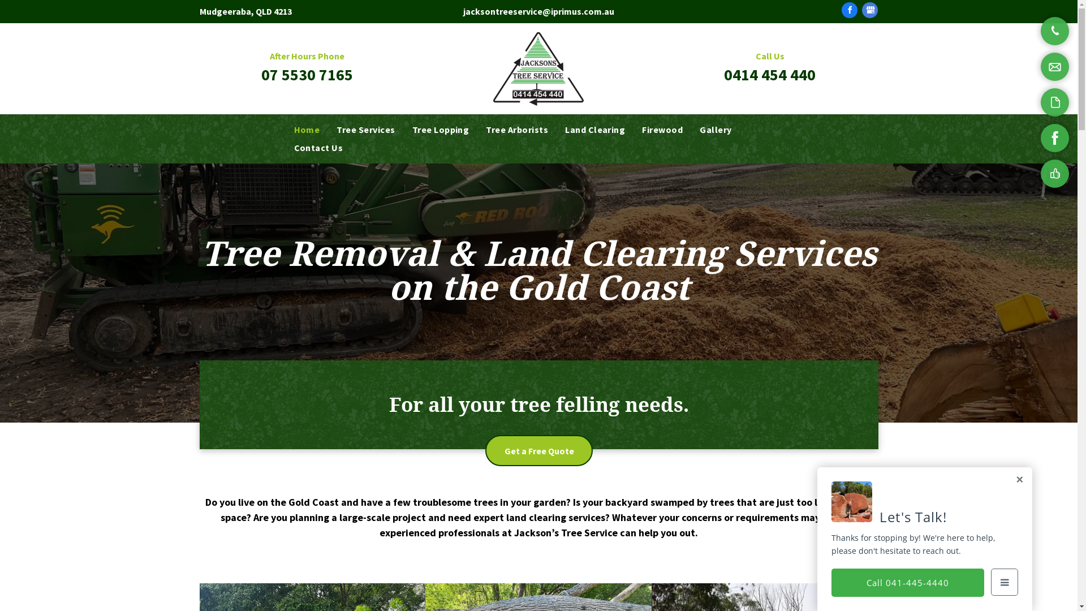  What do you see at coordinates (365, 130) in the screenshot?
I see `Tree Services` at bounding box center [365, 130].